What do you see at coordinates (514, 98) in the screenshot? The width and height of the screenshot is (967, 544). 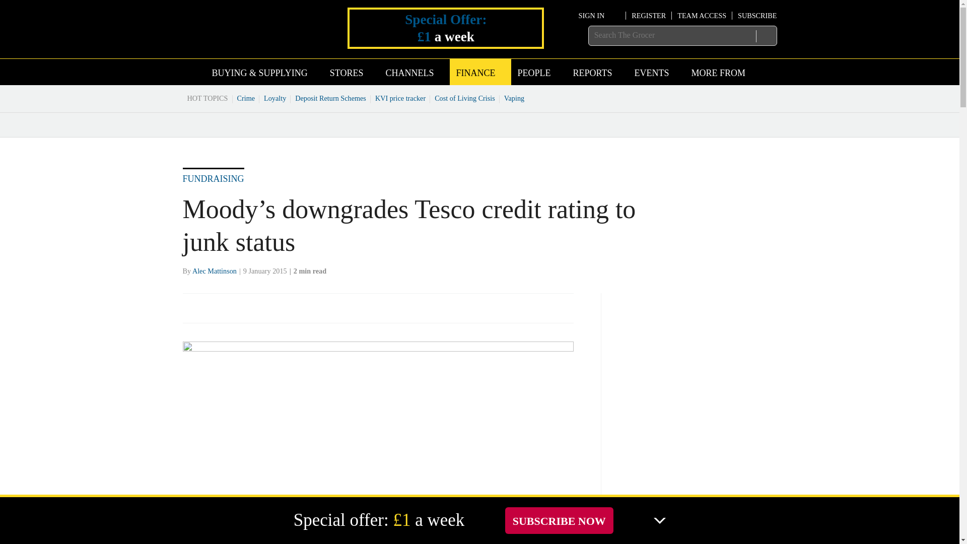 I see `Vaping` at bounding box center [514, 98].